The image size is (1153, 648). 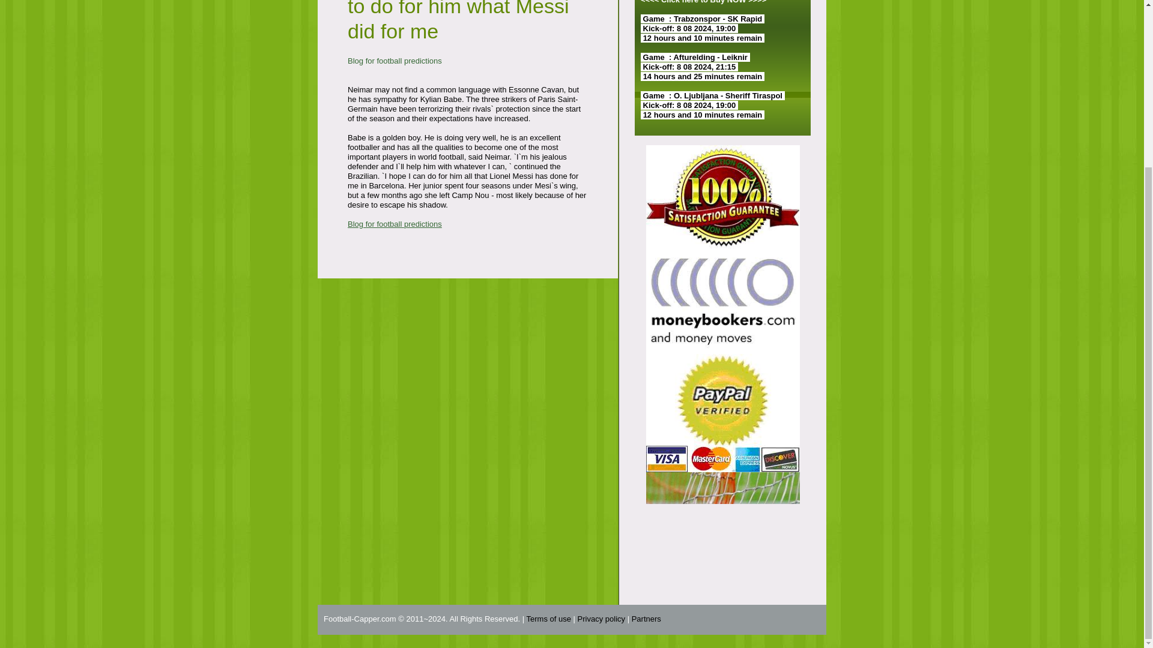 What do you see at coordinates (646, 618) in the screenshot?
I see `Partners` at bounding box center [646, 618].